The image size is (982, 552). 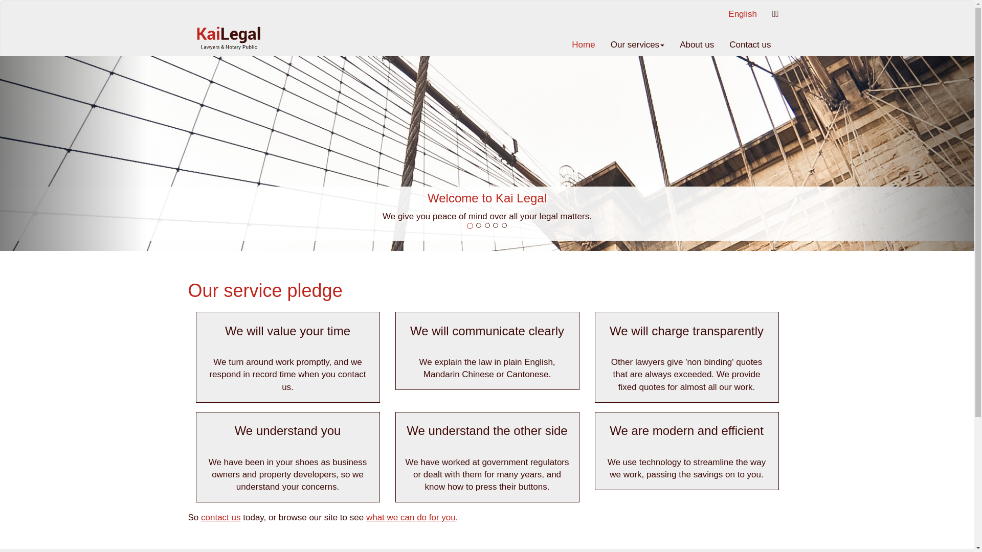 What do you see at coordinates (750, 45) in the screenshot?
I see `Contact us` at bounding box center [750, 45].